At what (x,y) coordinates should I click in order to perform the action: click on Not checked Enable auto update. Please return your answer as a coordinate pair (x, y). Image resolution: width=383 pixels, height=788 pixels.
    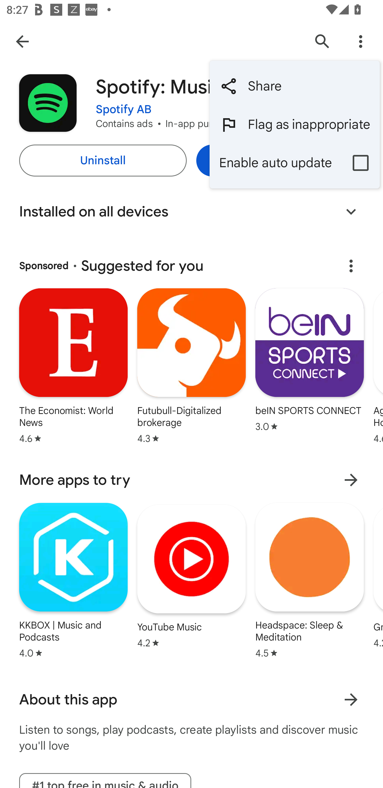
    Looking at the image, I should click on (295, 162).